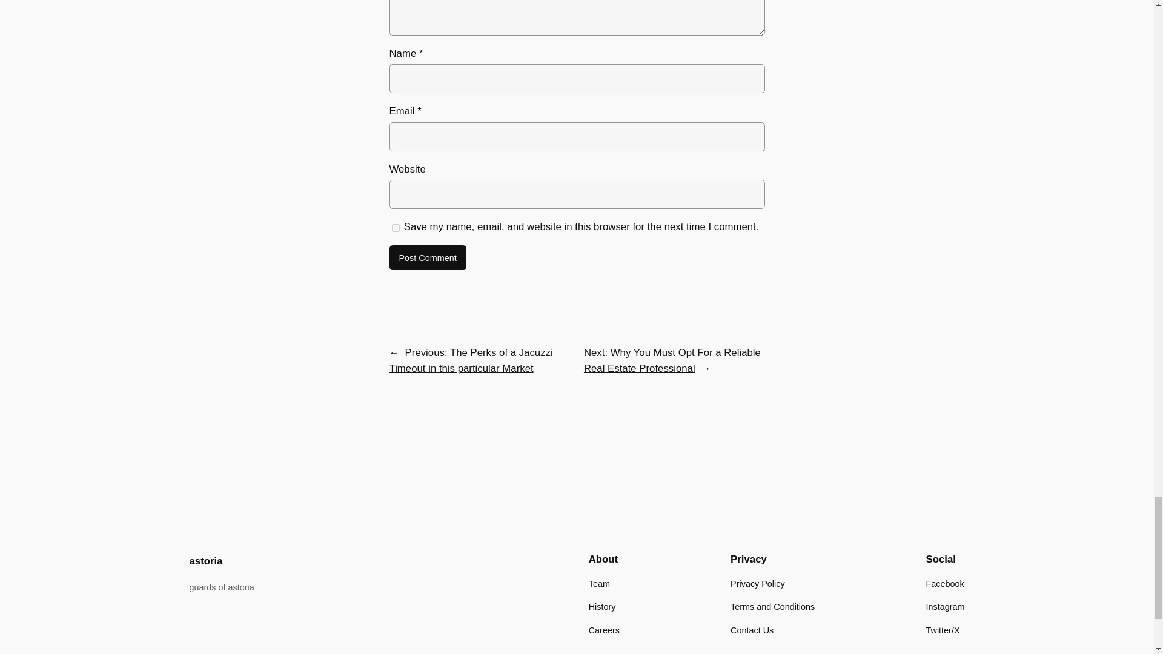 This screenshot has height=654, width=1163. What do you see at coordinates (395, 228) in the screenshot?
I see `yes` at bounding box center [395, 228].